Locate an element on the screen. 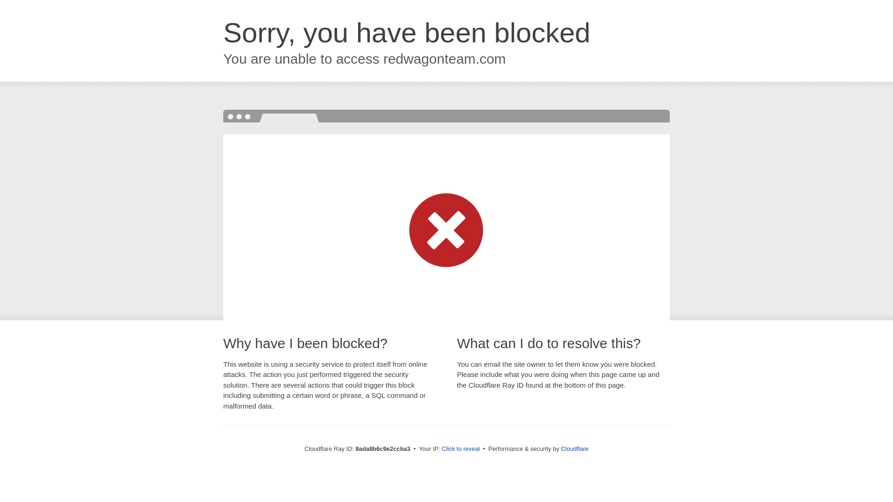  Cloudflare is located at coordinates (574, 449).